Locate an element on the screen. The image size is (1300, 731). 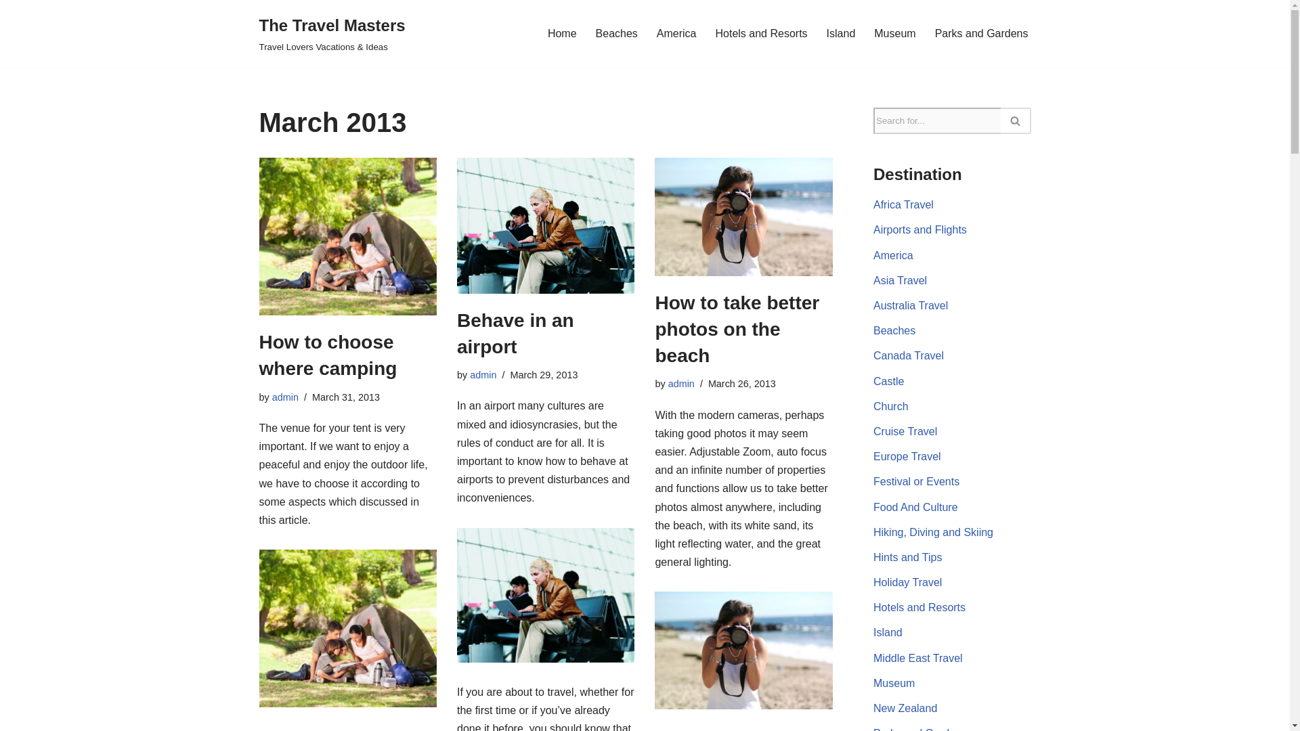
How to take better photos on the beach is located at coordinates (737, 329).